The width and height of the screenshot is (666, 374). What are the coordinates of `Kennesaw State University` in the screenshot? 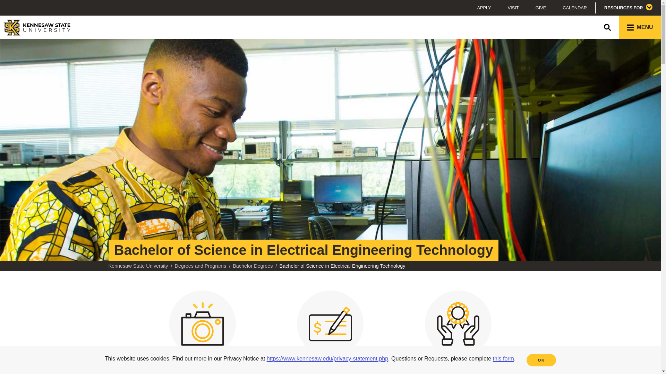 It's located at (138, 266).